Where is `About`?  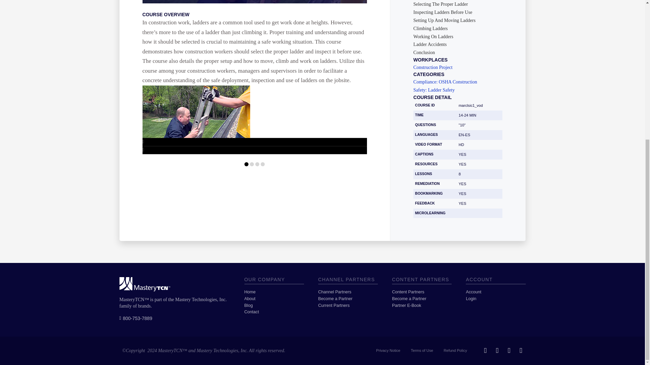 About is located at coordinates (274, 299).